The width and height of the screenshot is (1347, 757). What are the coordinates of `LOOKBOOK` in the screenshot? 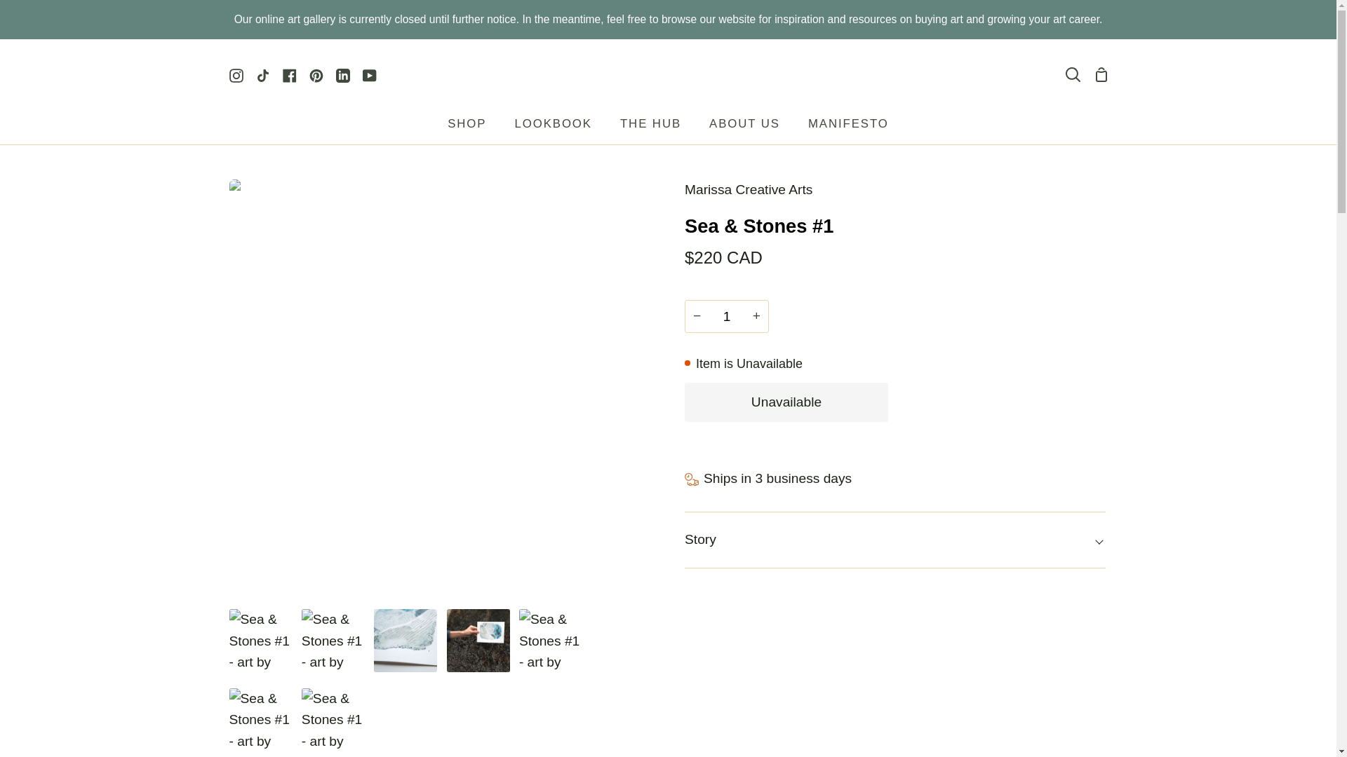 It's located at (552, 128).